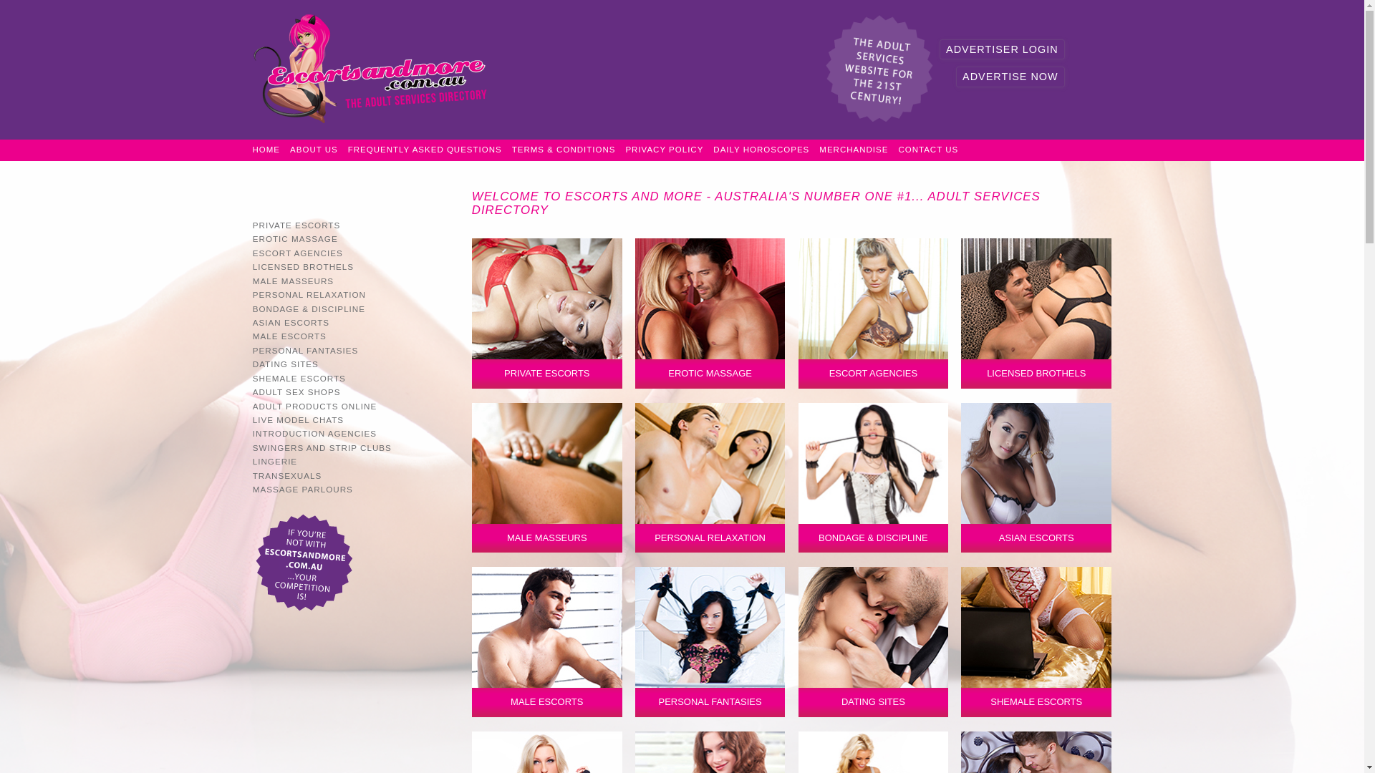 The width and height of the screenshot is (1375, 773). Describe the element at coordinates (928, 150) in the screenshot. I see `CONTACT US` at that location.